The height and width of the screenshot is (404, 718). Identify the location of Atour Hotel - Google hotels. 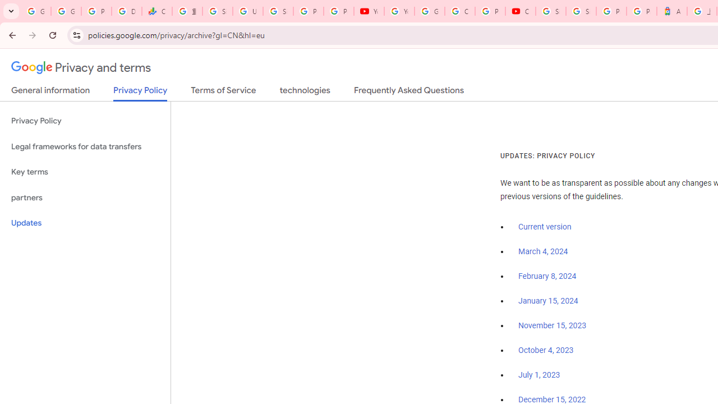
(672, 11).